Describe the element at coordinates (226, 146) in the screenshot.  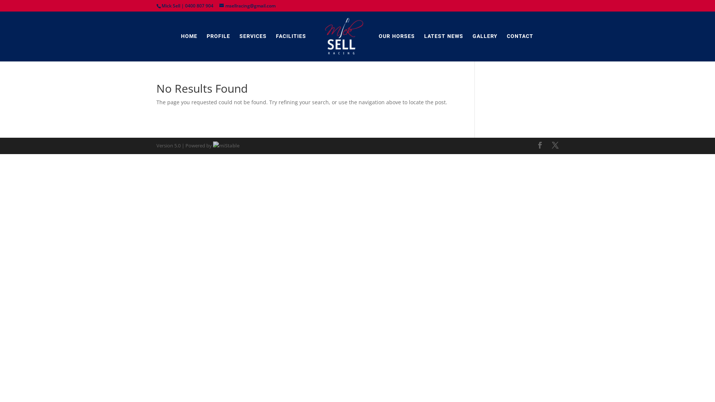
I see `Horse Management Software` at that location.